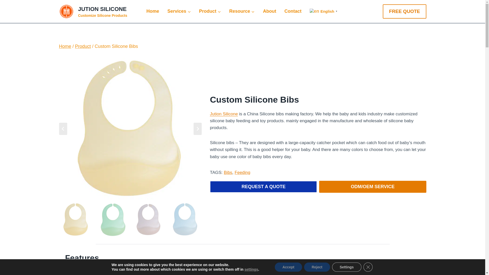 The image size is (489, 275). Describe the element at coordinates (153, 11) in the screenshot. I see `Services` at that location.